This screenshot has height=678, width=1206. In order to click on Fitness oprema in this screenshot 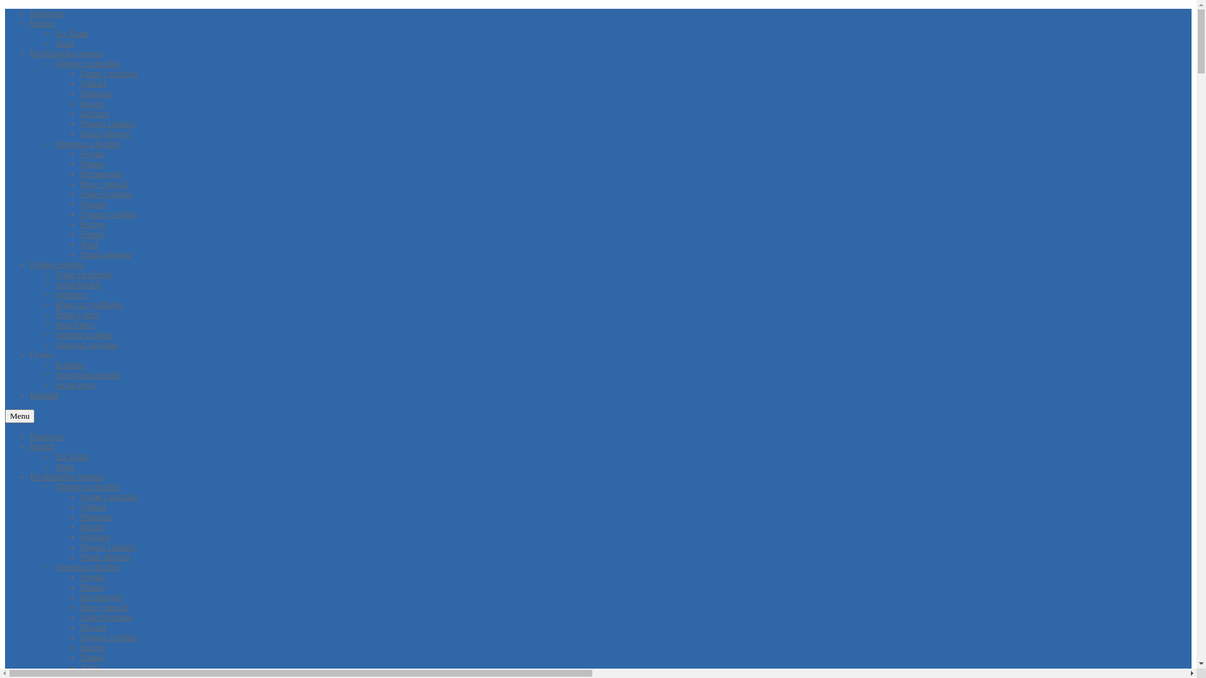, I will do `click(57, 265)`.